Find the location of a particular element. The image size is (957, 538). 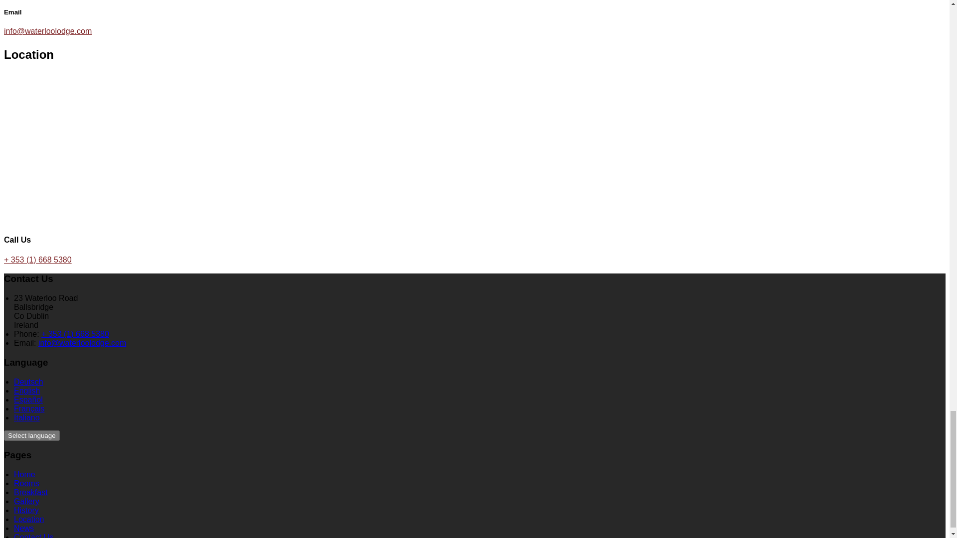

English is located at coordinates (27, 391).